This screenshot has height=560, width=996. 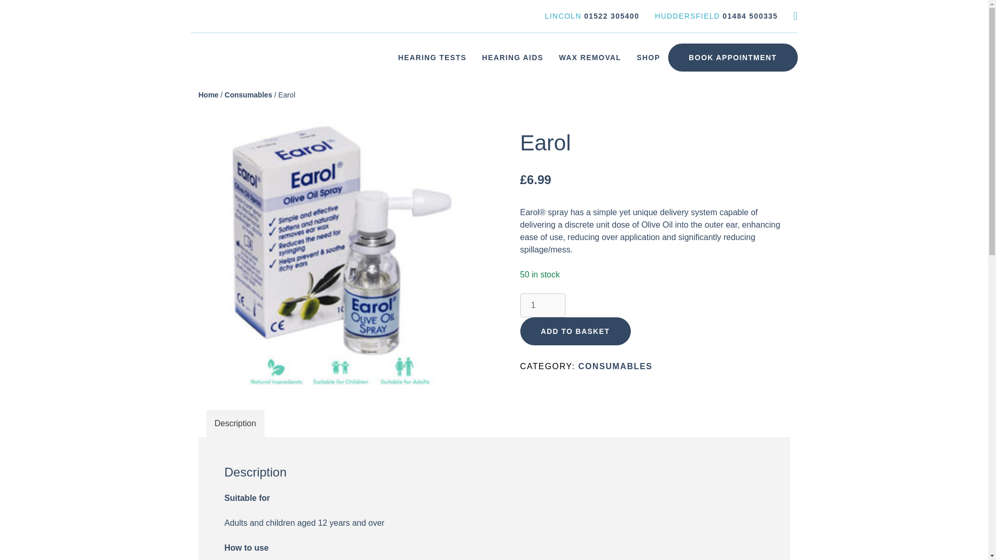 I want to click on Home, so click(x=208, y=94).